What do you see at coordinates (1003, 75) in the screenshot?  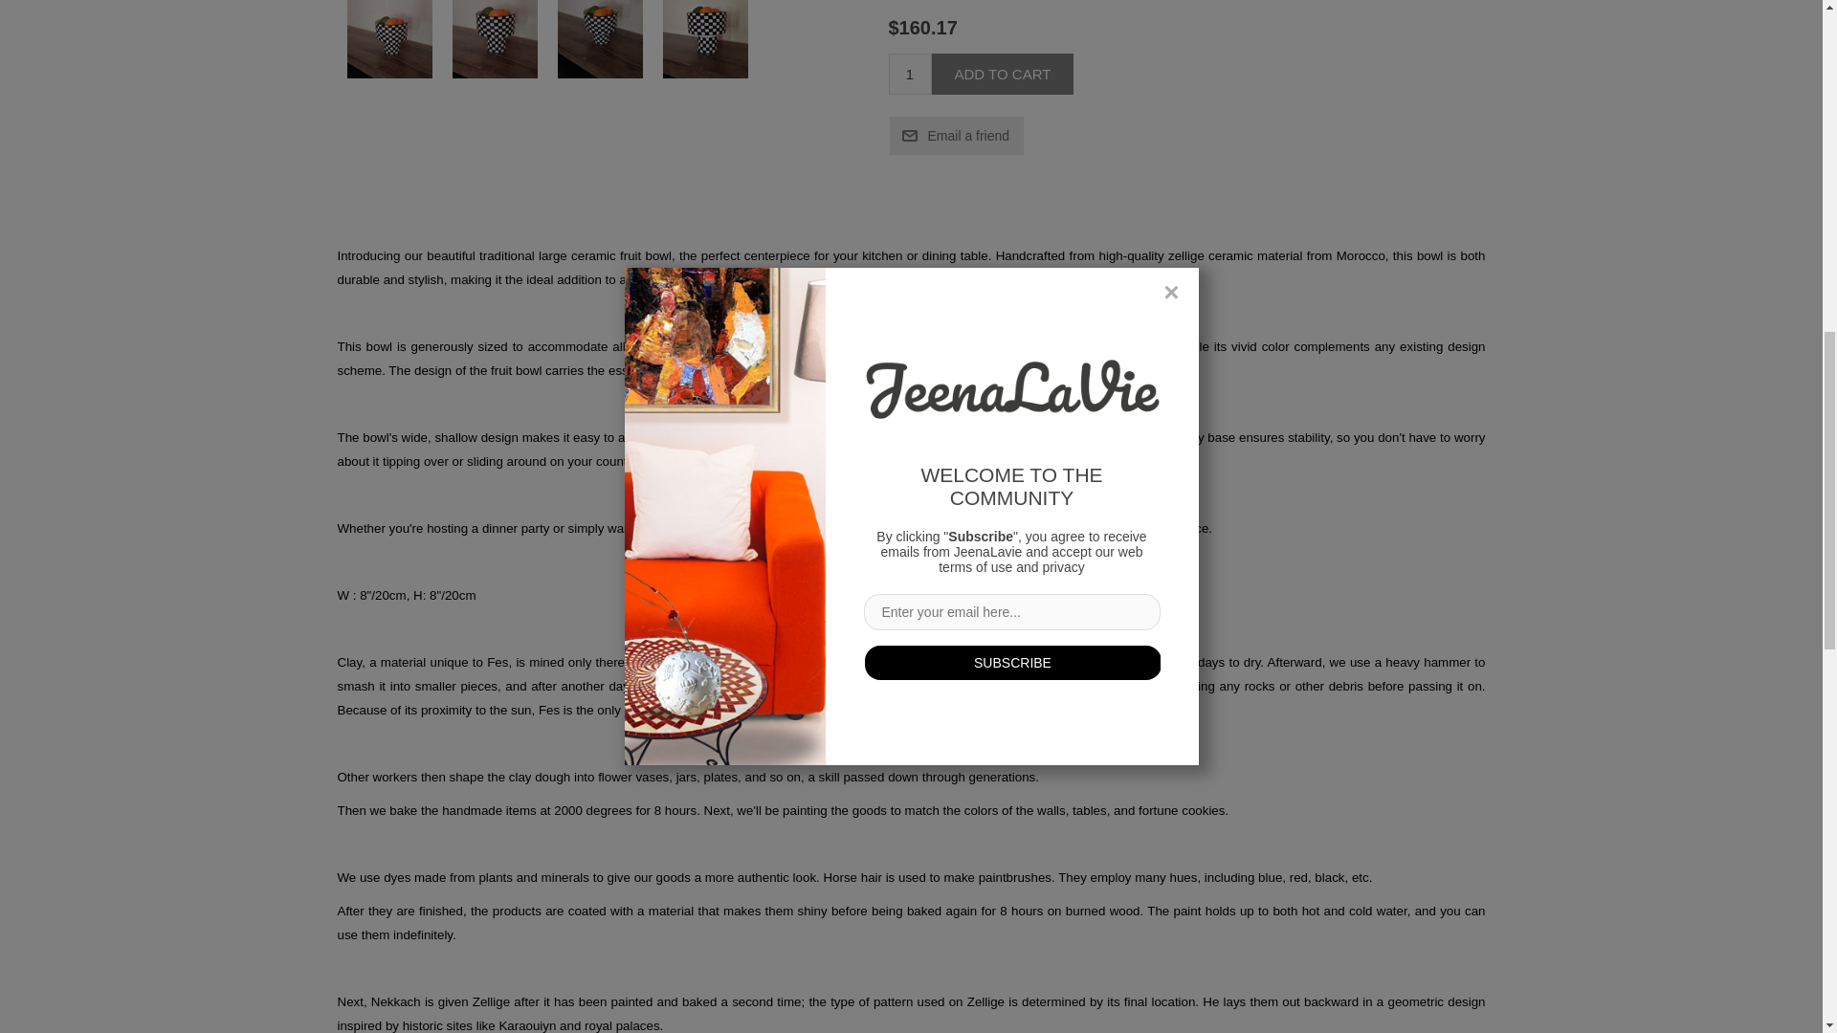 I see `Add to cart` at bounding box center [1003, 75].